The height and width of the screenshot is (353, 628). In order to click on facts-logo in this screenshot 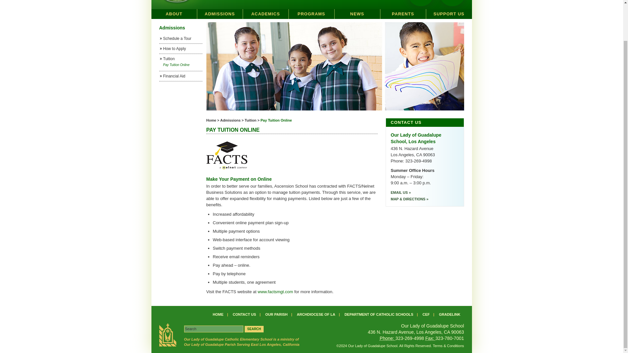, I will do `click(357, 14)`.